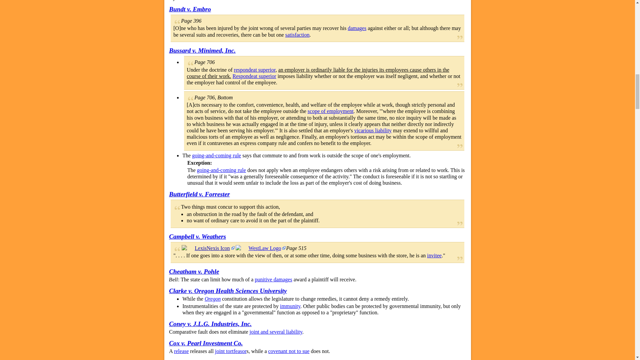 This screenshot has width=640, height=360. Describe the element at coordinates (357, 28) in the screenshot. I see `damages` at that location.